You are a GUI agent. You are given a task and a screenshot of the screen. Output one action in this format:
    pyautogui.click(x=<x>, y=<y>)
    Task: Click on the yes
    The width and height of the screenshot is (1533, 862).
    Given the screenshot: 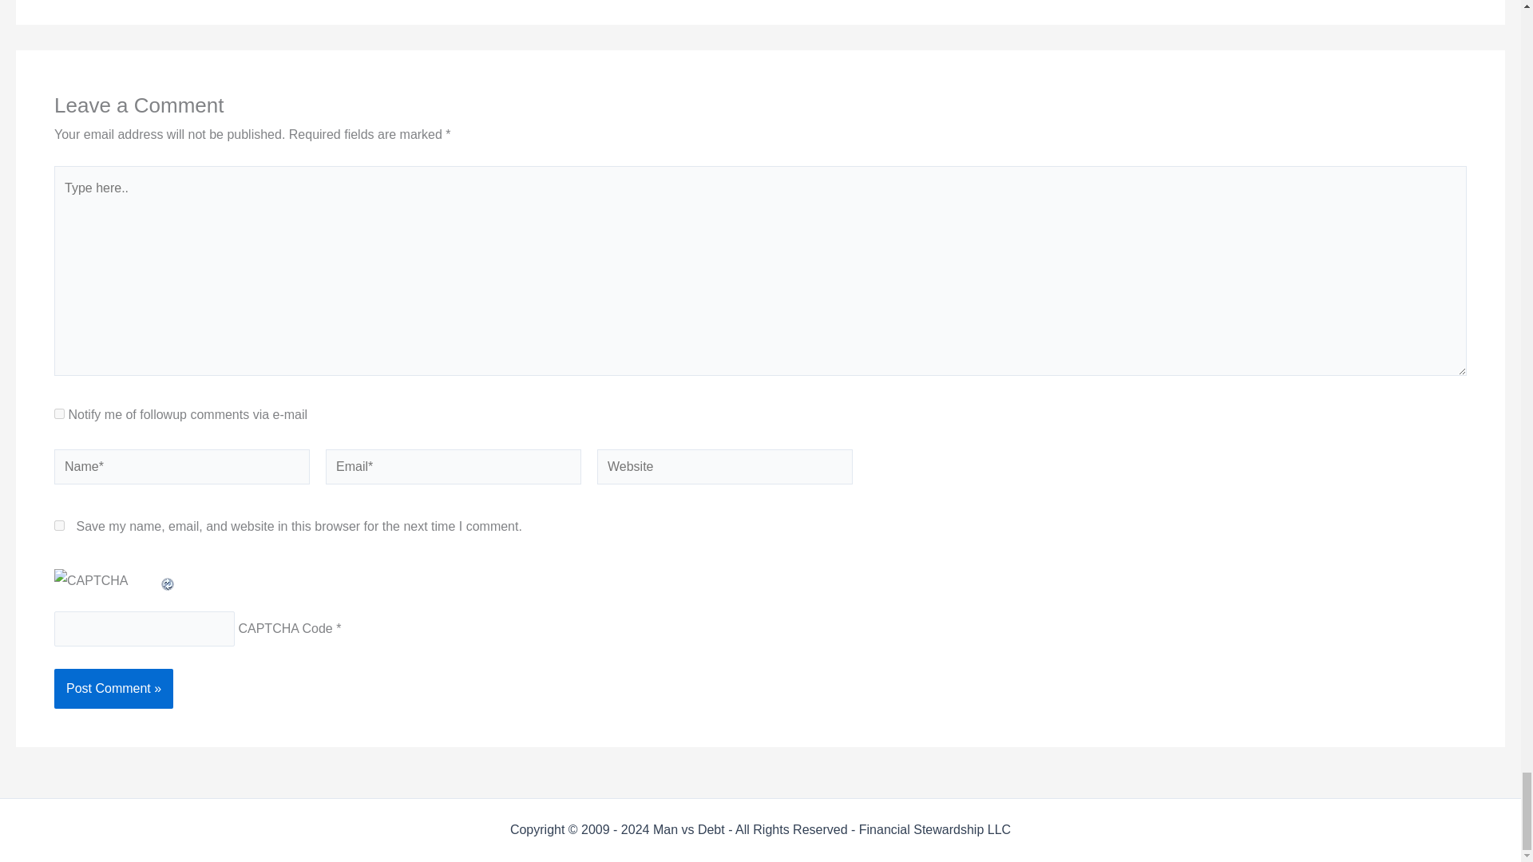 What is the action you would take?
    pyautogui.click(x=59, y=525)
    